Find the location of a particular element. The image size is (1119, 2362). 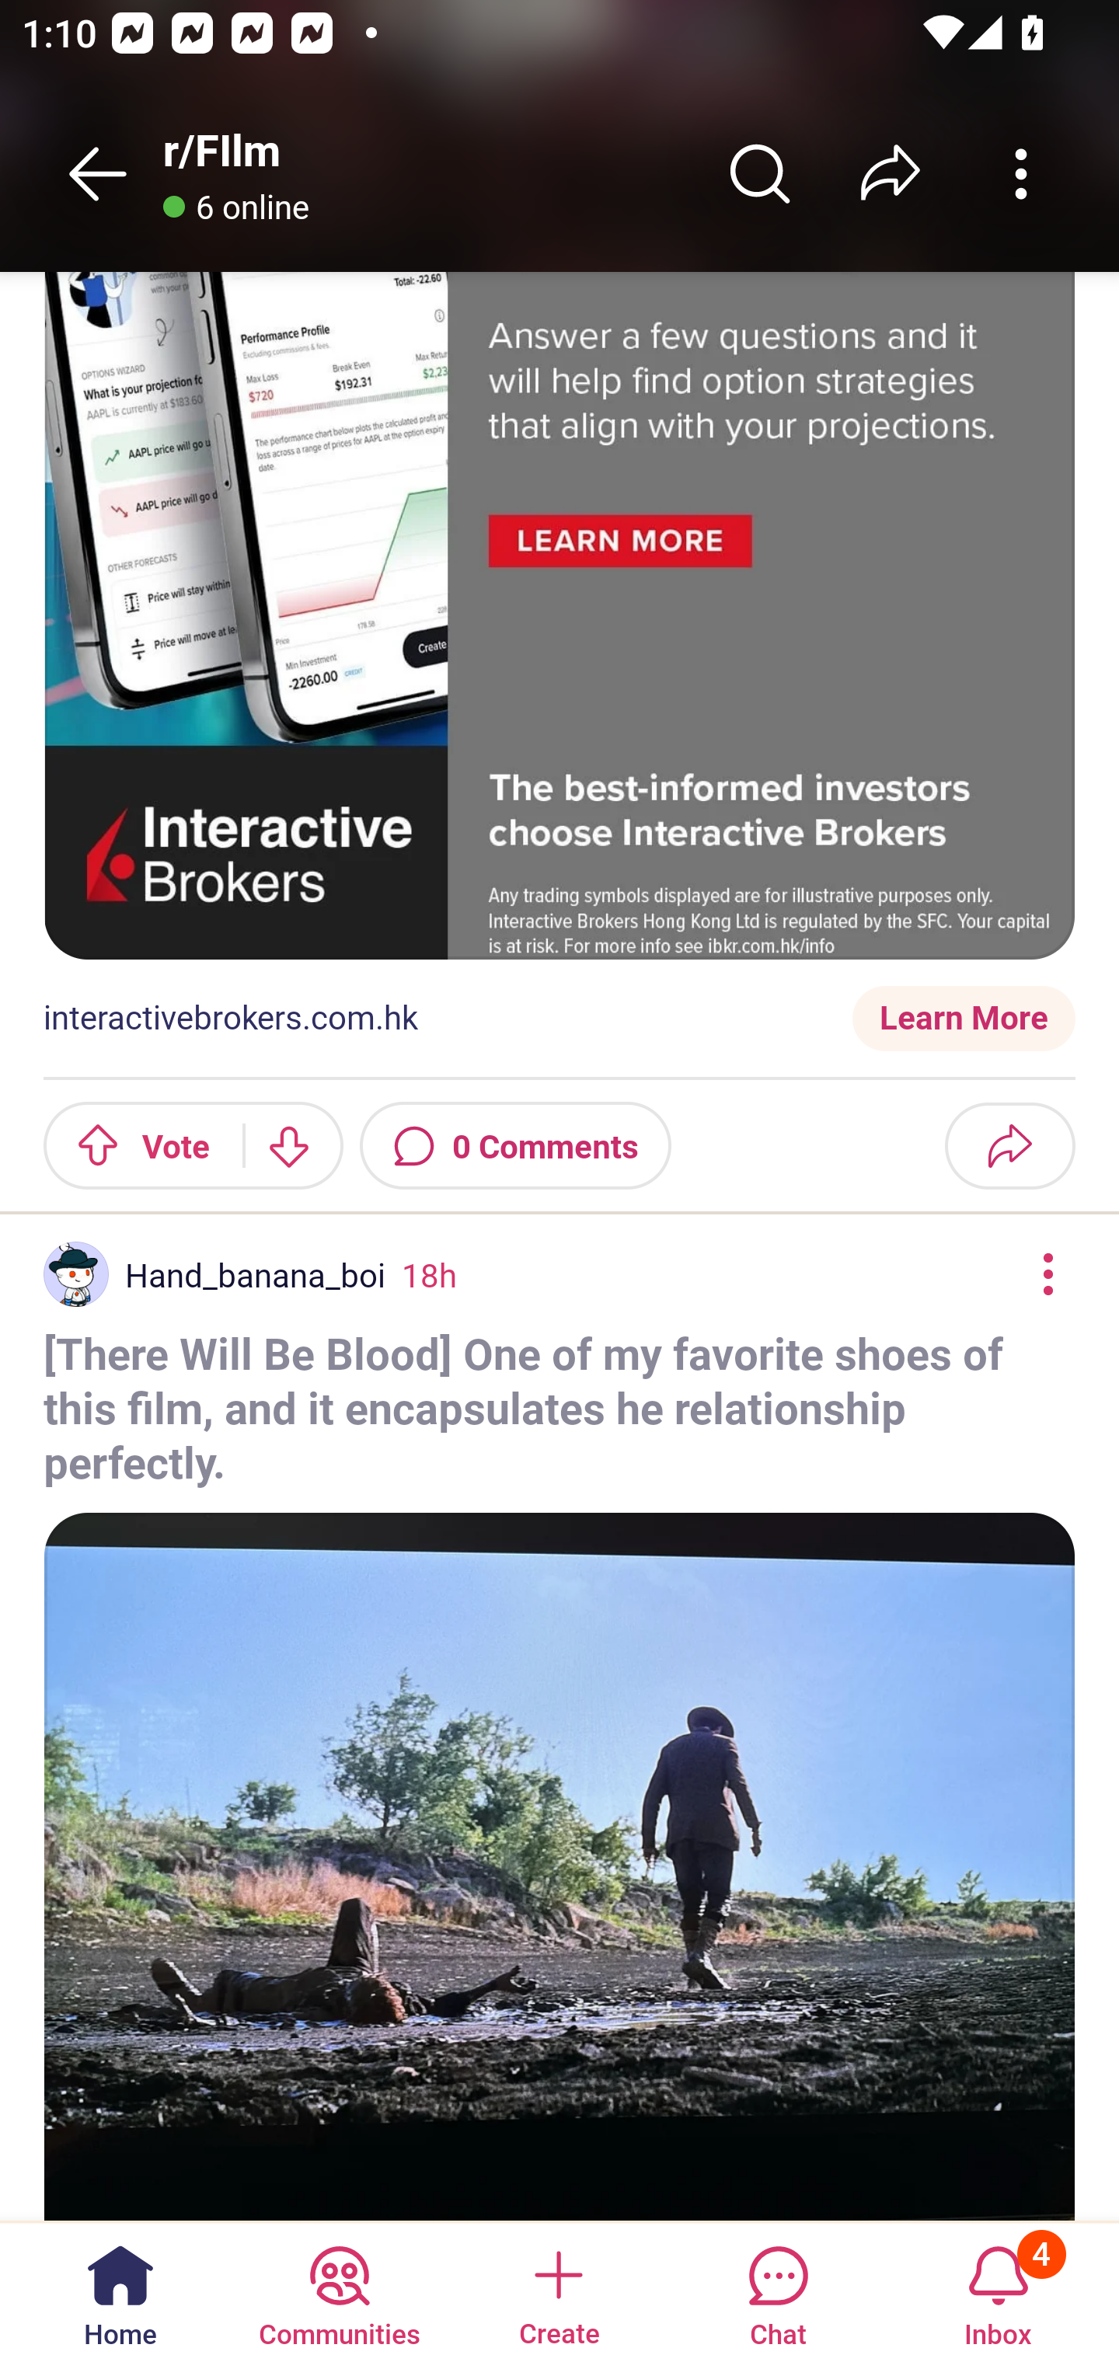

Communities is located at coordinates (339, 2291).